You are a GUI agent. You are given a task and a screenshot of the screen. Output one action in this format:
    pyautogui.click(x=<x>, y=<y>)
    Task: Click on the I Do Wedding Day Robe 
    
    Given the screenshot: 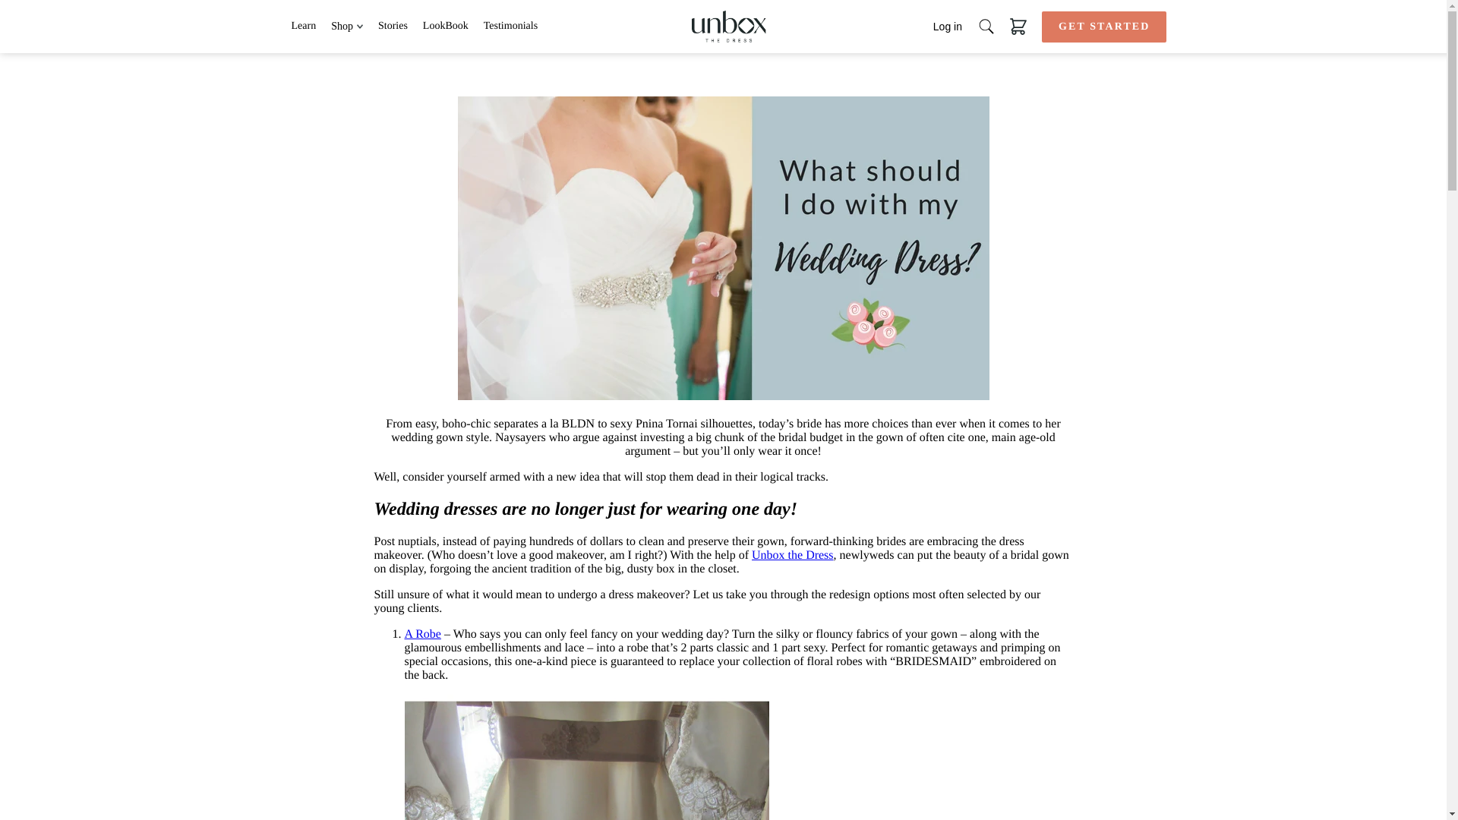 What is the action you would take?
    pyautogui.click(x=421, y=634)
    